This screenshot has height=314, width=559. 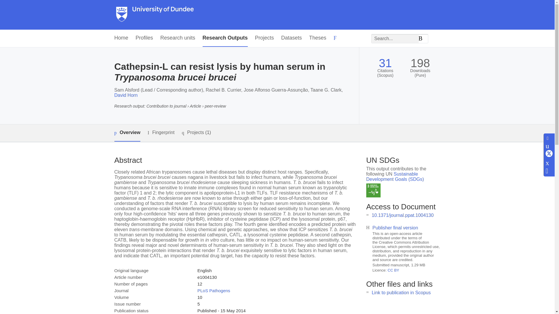 What do you see at coordinates (225, 38) in the screenshot?
I see `Research Outputs` at bounding box center [225, 38].